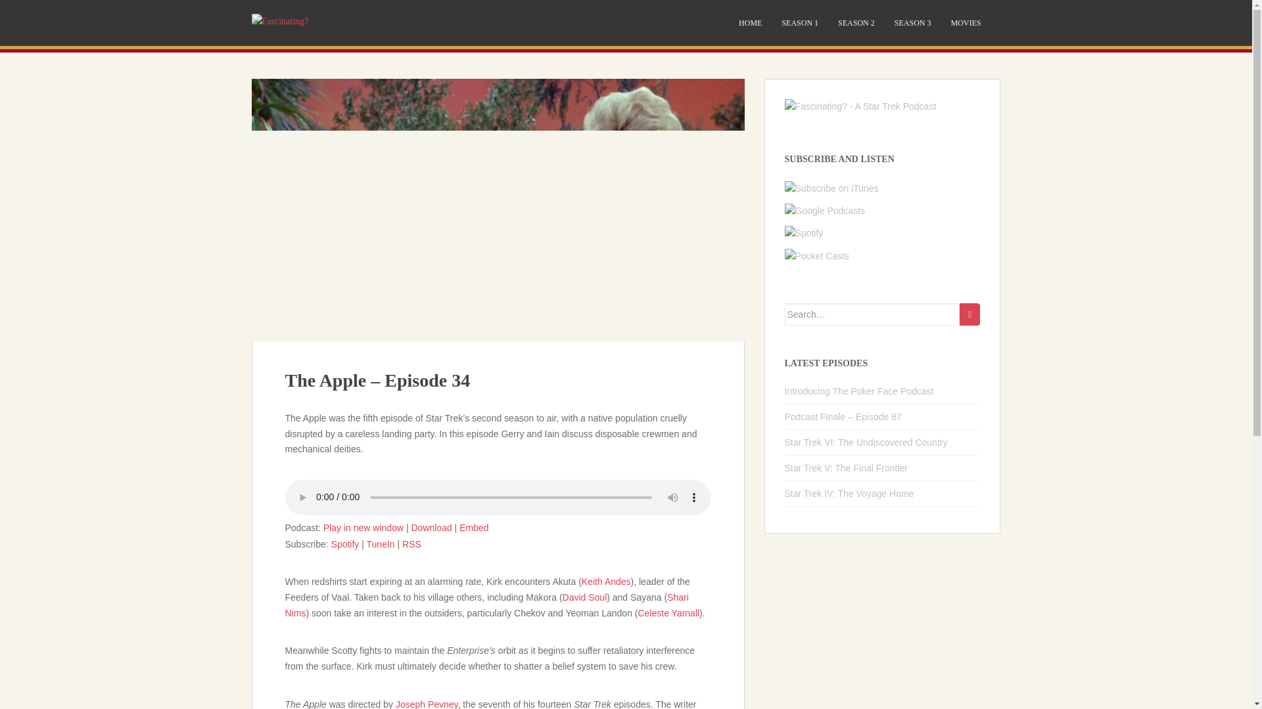 This screenshot has height=709, width=1262. Describe the element at coordinates (965, 23) in the screenshot. I see `MOVIES` at that location.